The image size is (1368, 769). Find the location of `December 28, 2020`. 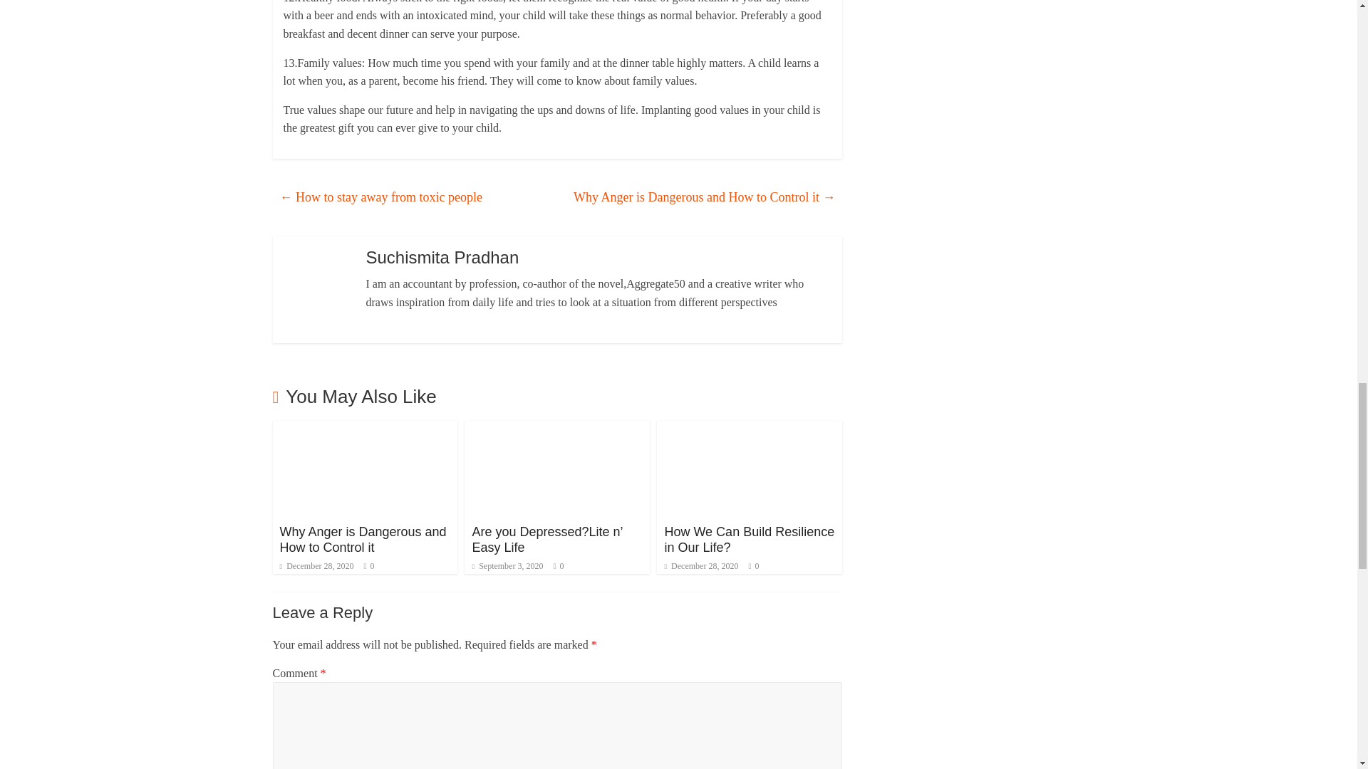

December 28, 2020 is located at coordinates (316, 566).